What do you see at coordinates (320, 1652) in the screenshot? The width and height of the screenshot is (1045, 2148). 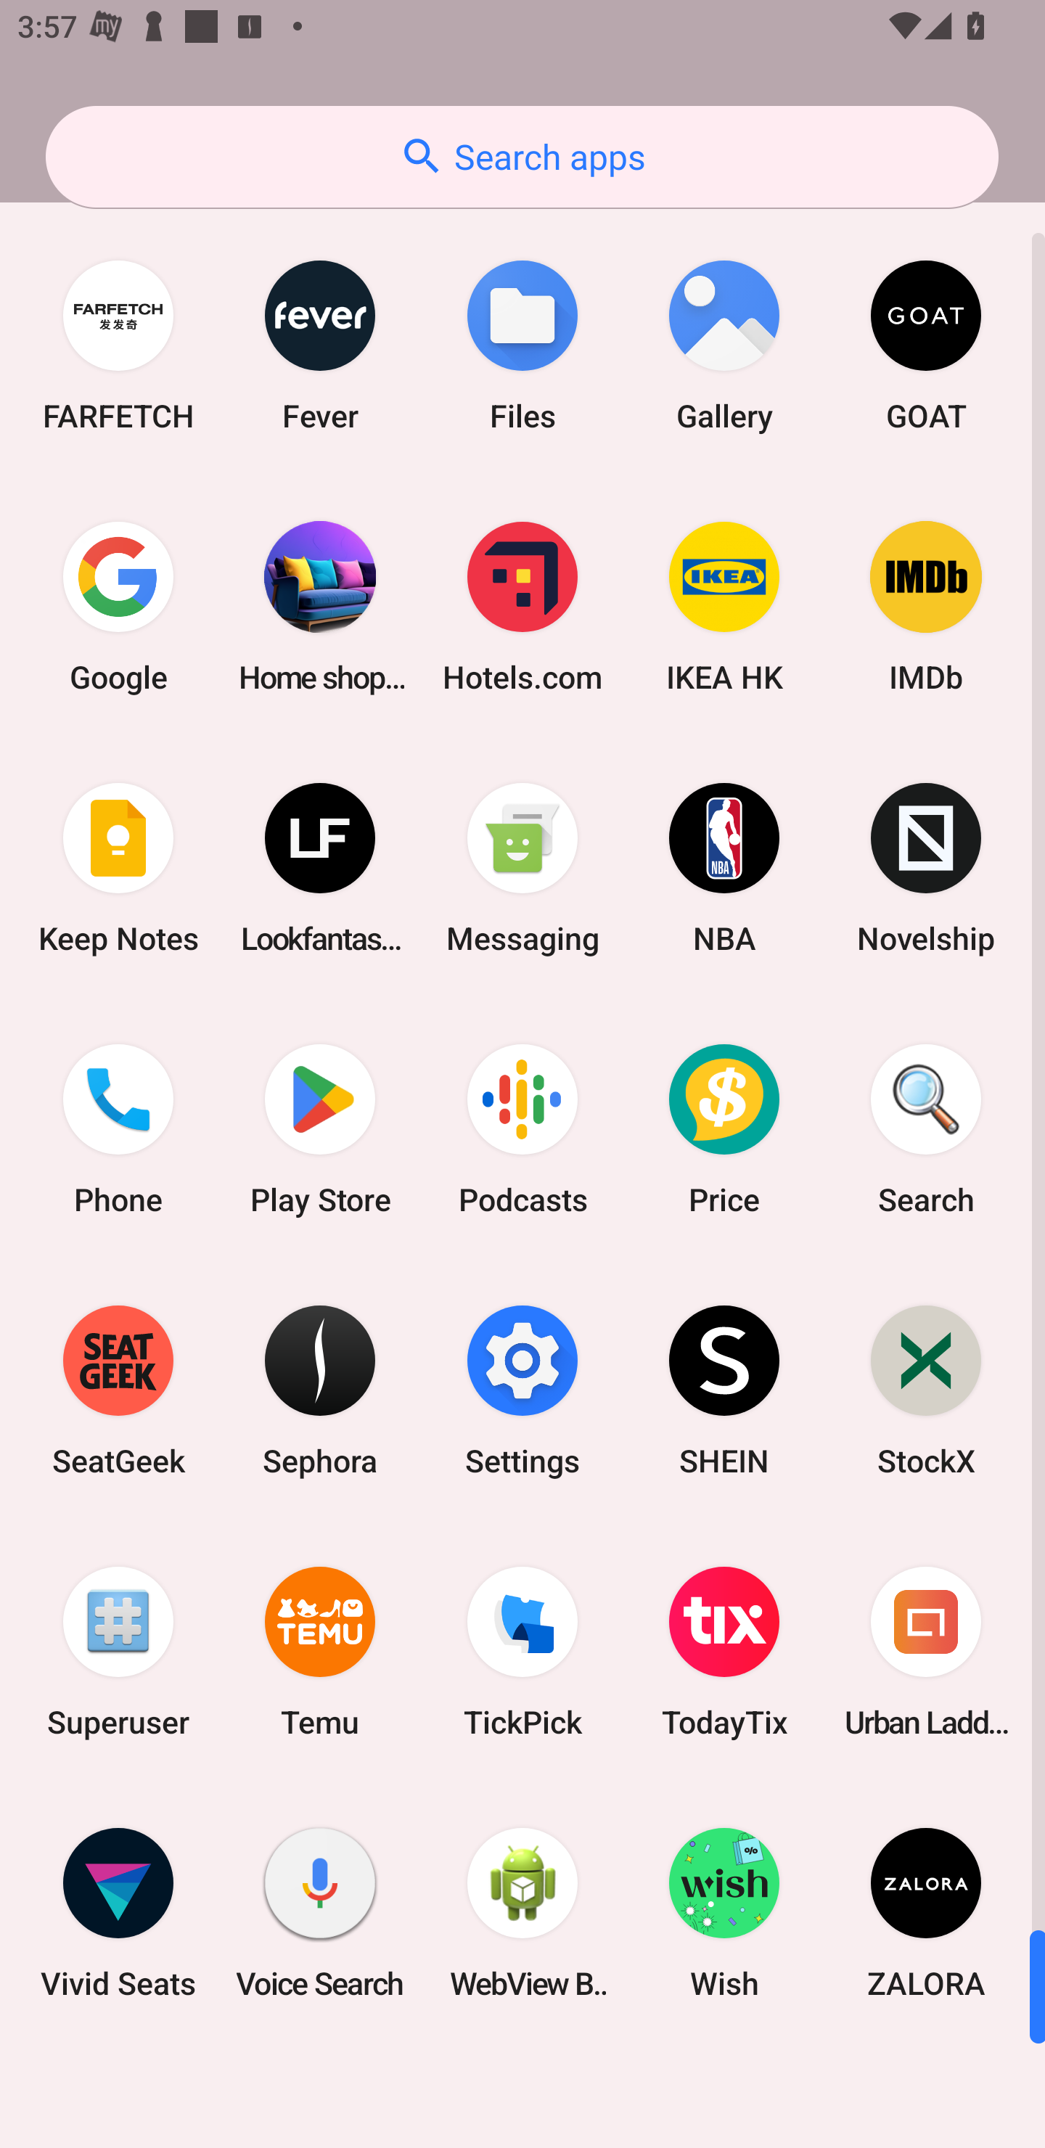 I see `Temu` at bounding box center [320, 1652].